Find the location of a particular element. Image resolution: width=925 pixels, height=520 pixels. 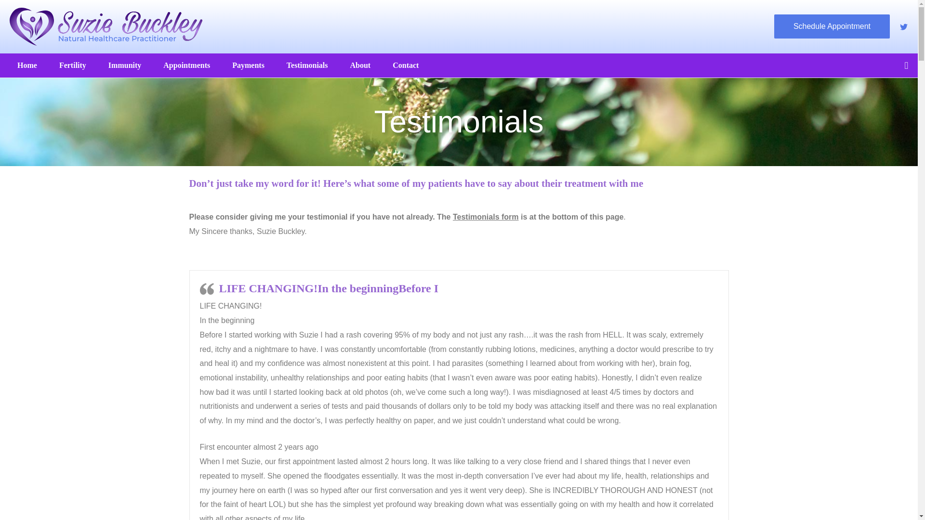

Fertility is located at coordinates (76, 65).